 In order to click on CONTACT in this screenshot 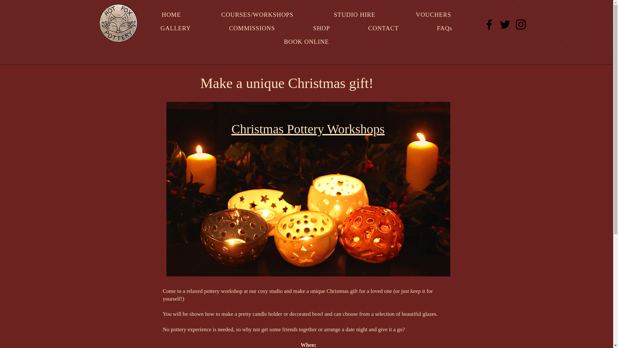, I will do `click(384, 28)`.